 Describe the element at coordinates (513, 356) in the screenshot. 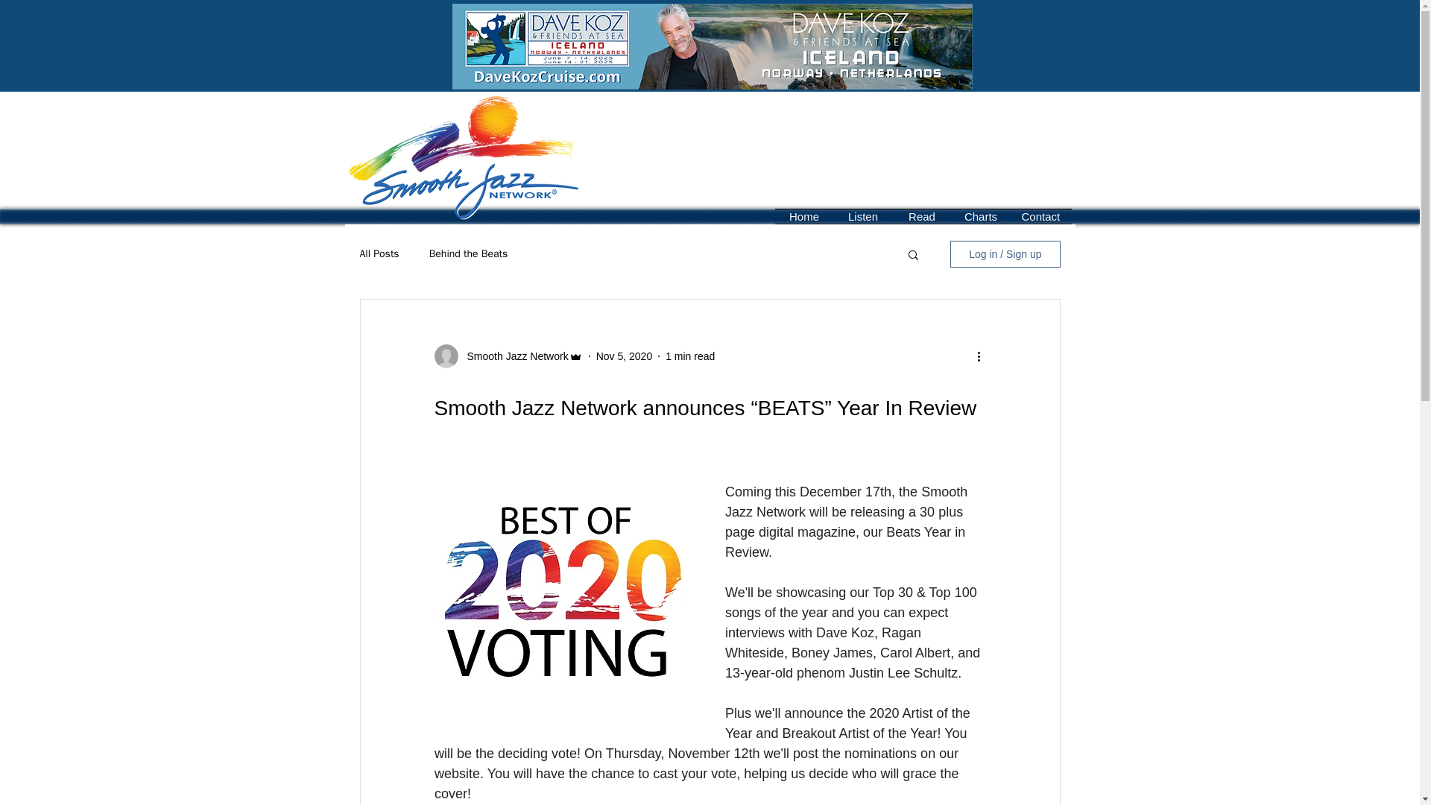

I see `Smooth Jazz Network` at that location.